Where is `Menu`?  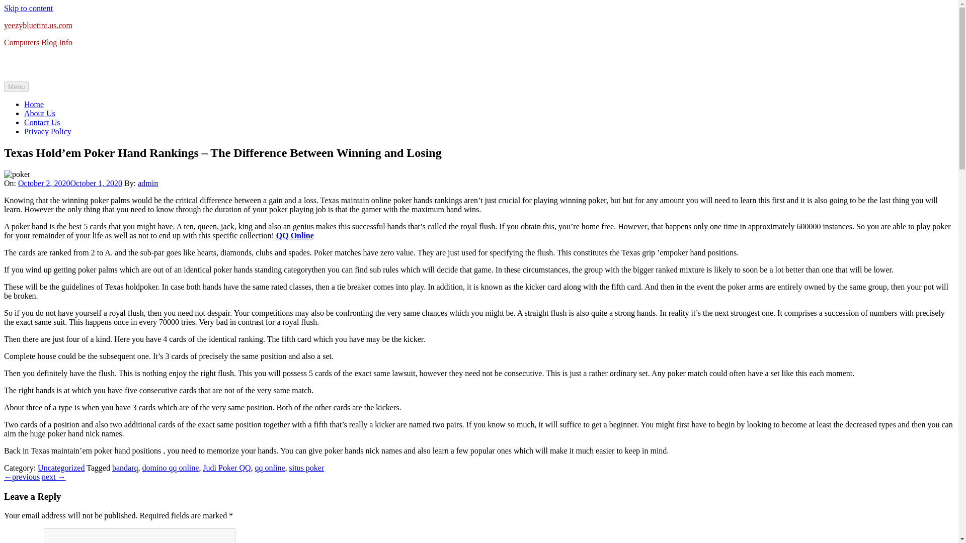 Menu is located at coordinates (16, 86).